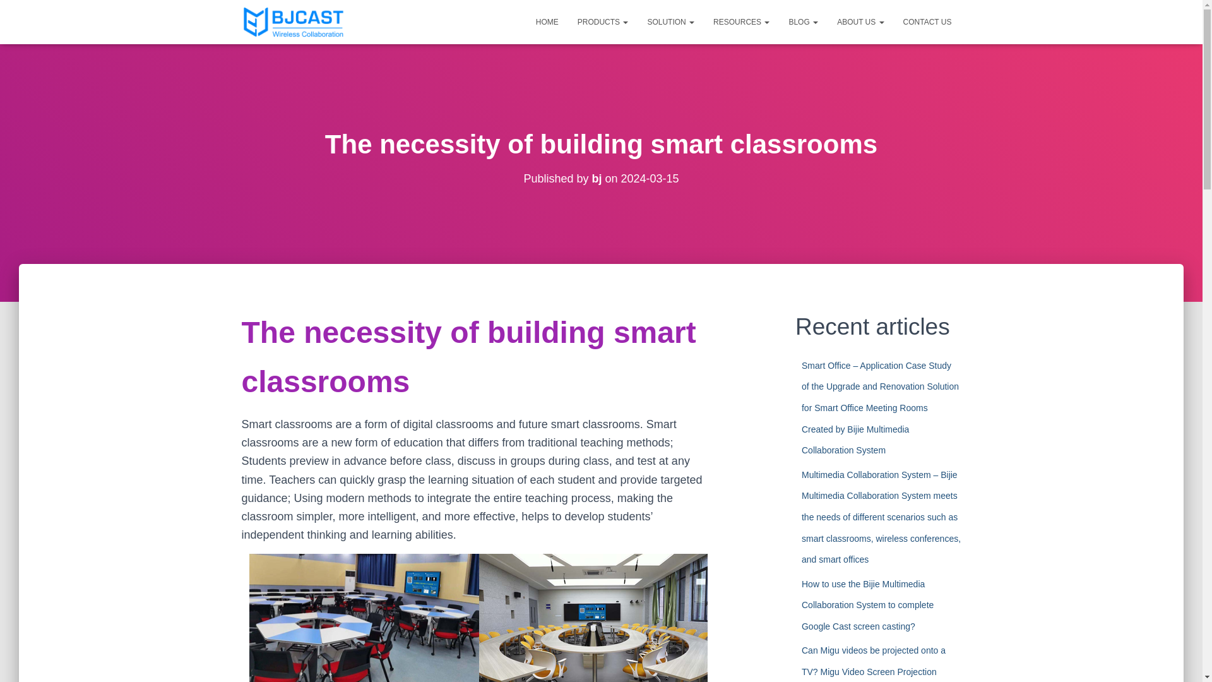 Image resolution: width=1212 pixels, height=682 pixels. I want to click on The necessity of building smart classrooms, so click(468, 357).